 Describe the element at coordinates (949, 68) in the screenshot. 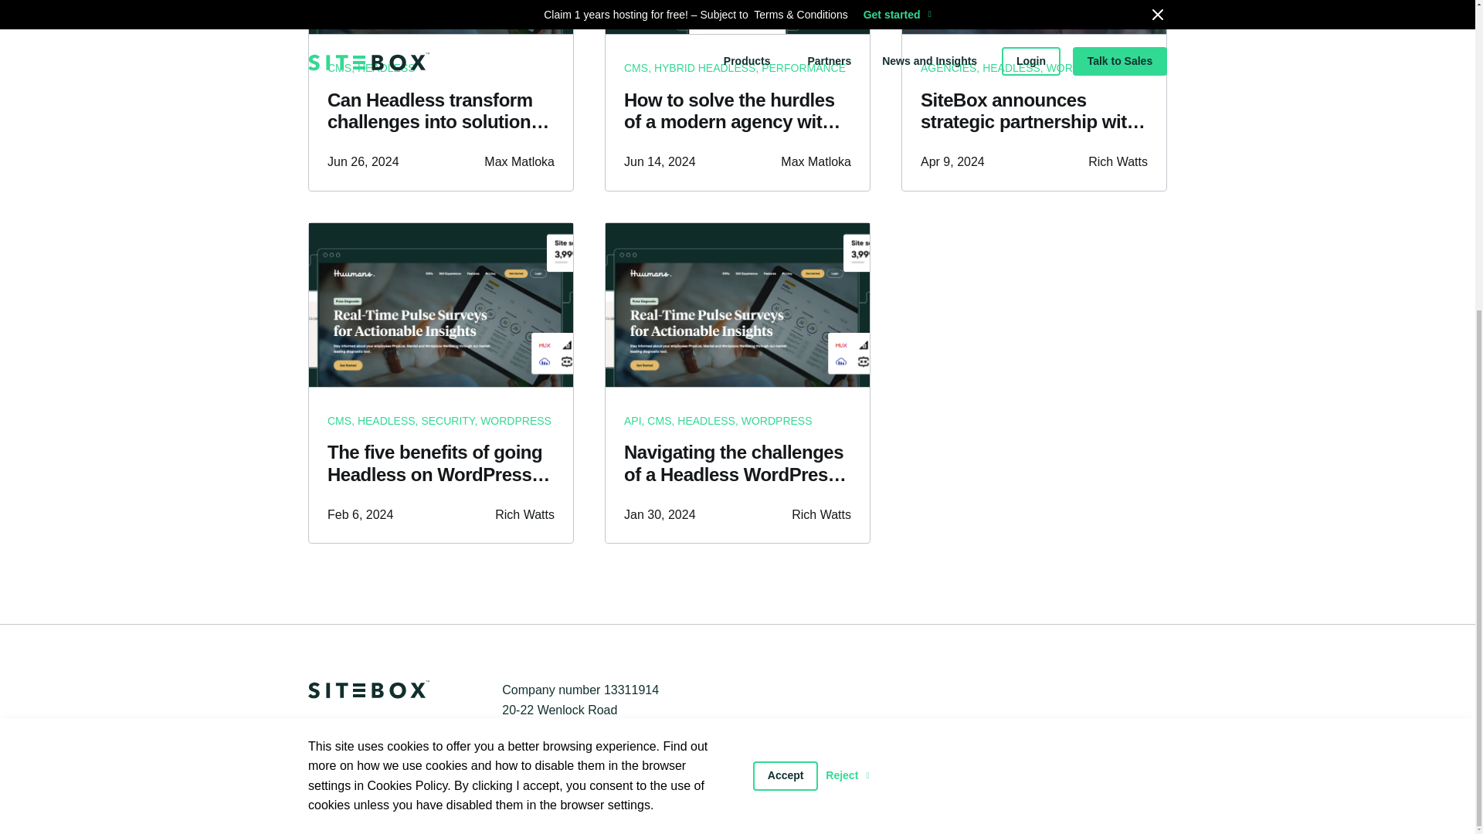

I see `AGENCIES` at that location.